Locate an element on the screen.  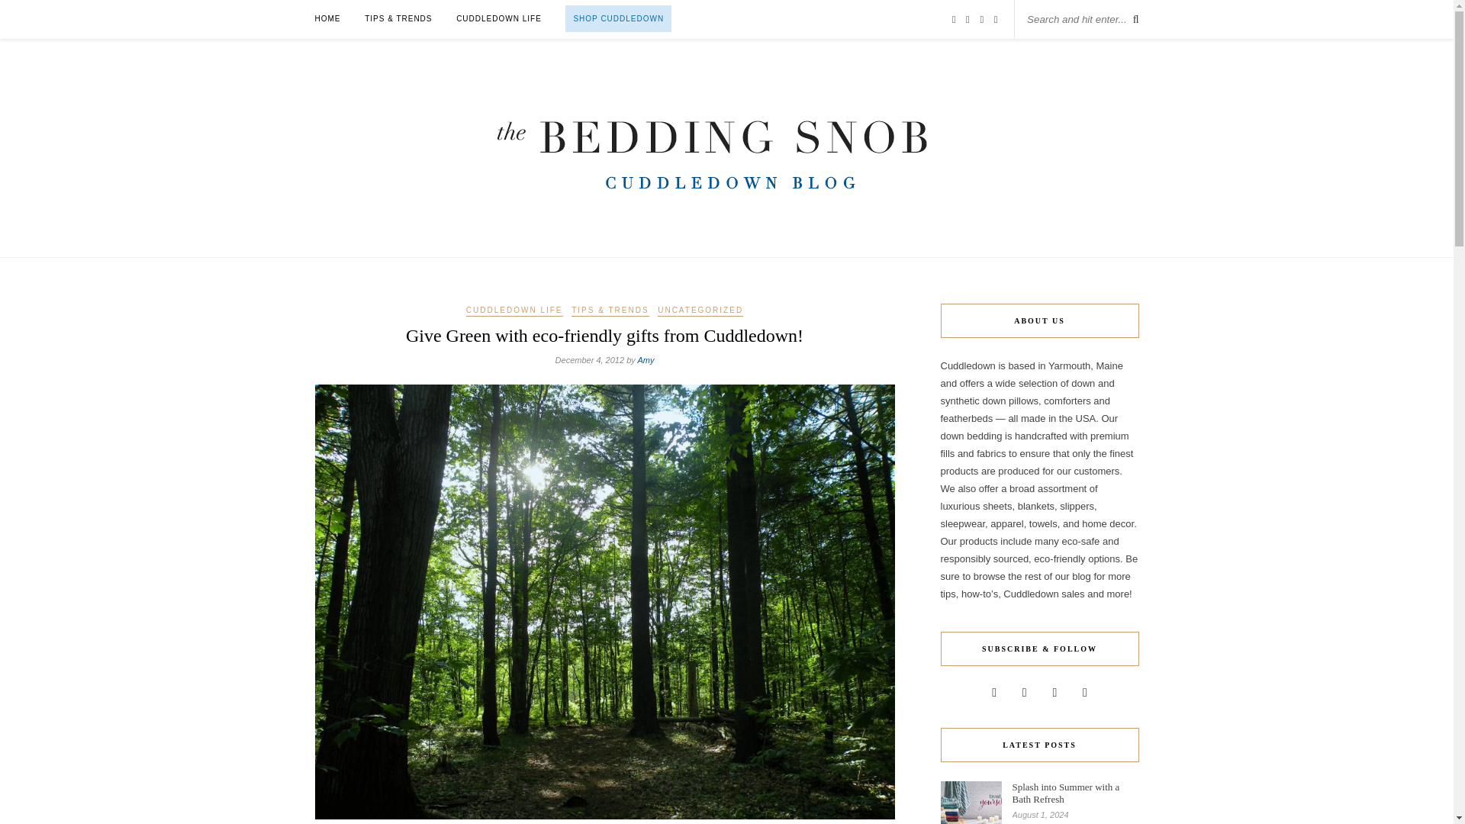
Cuddledown Life is located at coordinates (499, 18).